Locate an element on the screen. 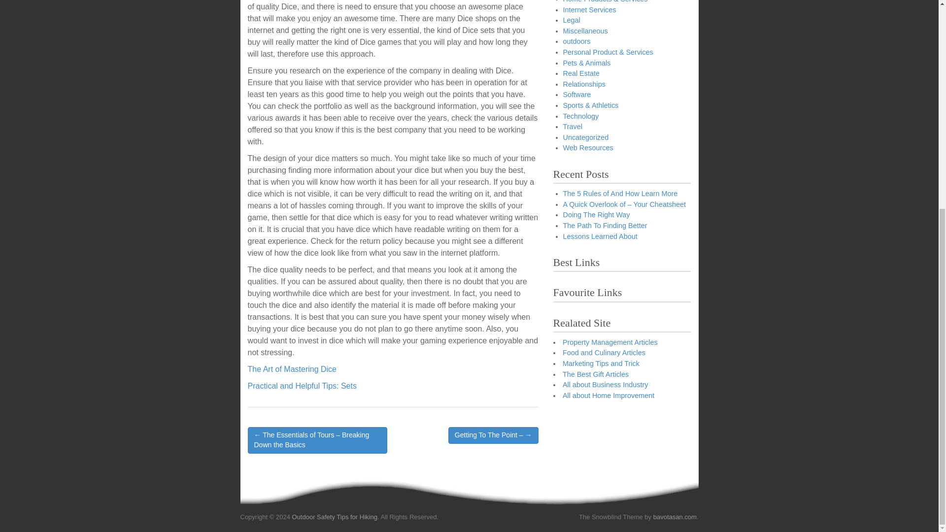  The Art of Mastering Dice is located at coordinates (292, 369).